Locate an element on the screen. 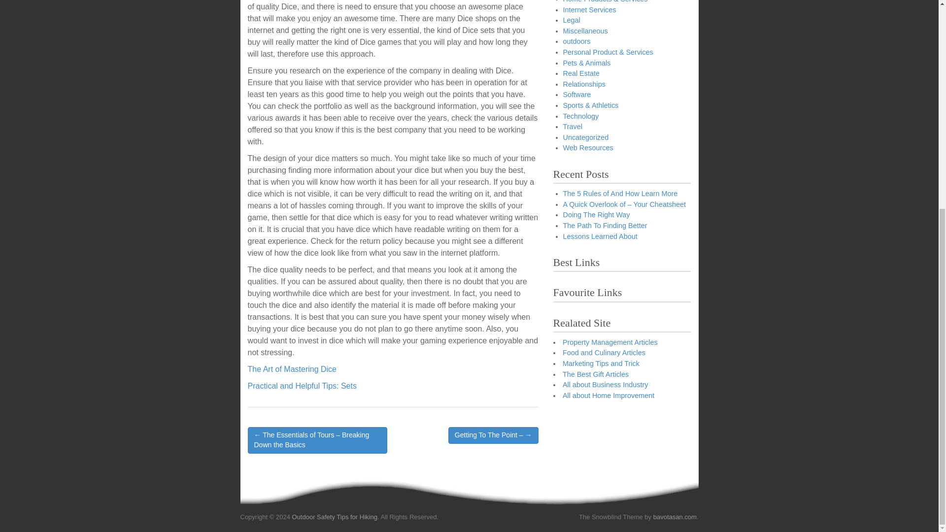  The Art of Mastering Dice is located at coordinates (292, 369).